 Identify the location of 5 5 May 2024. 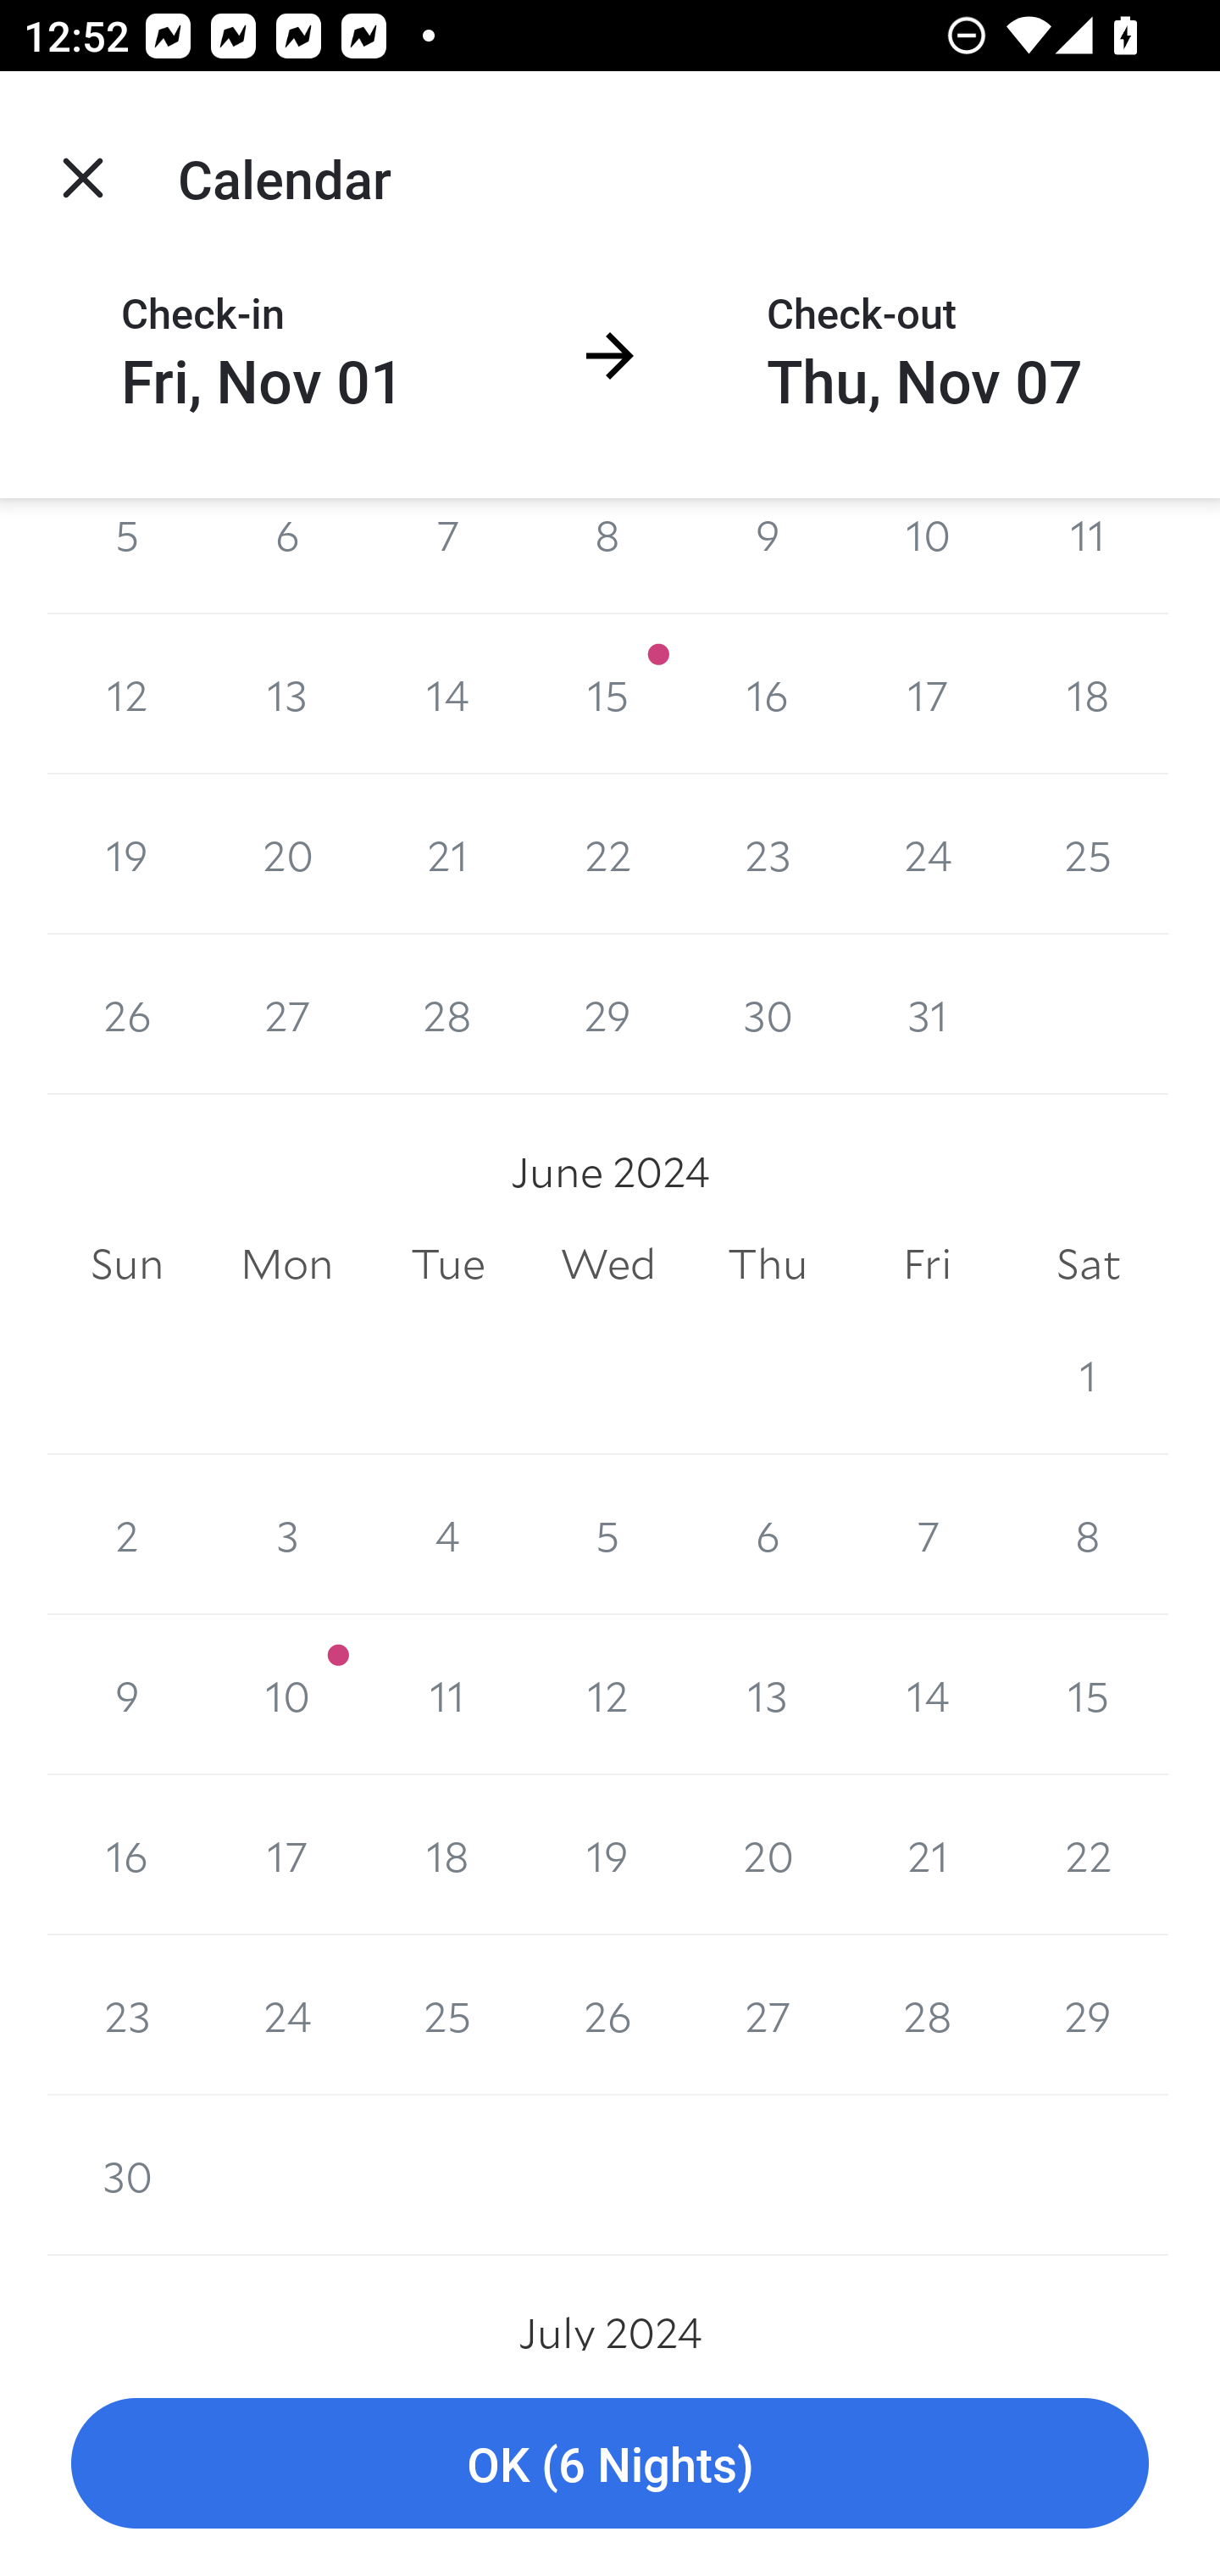
(127, 554).